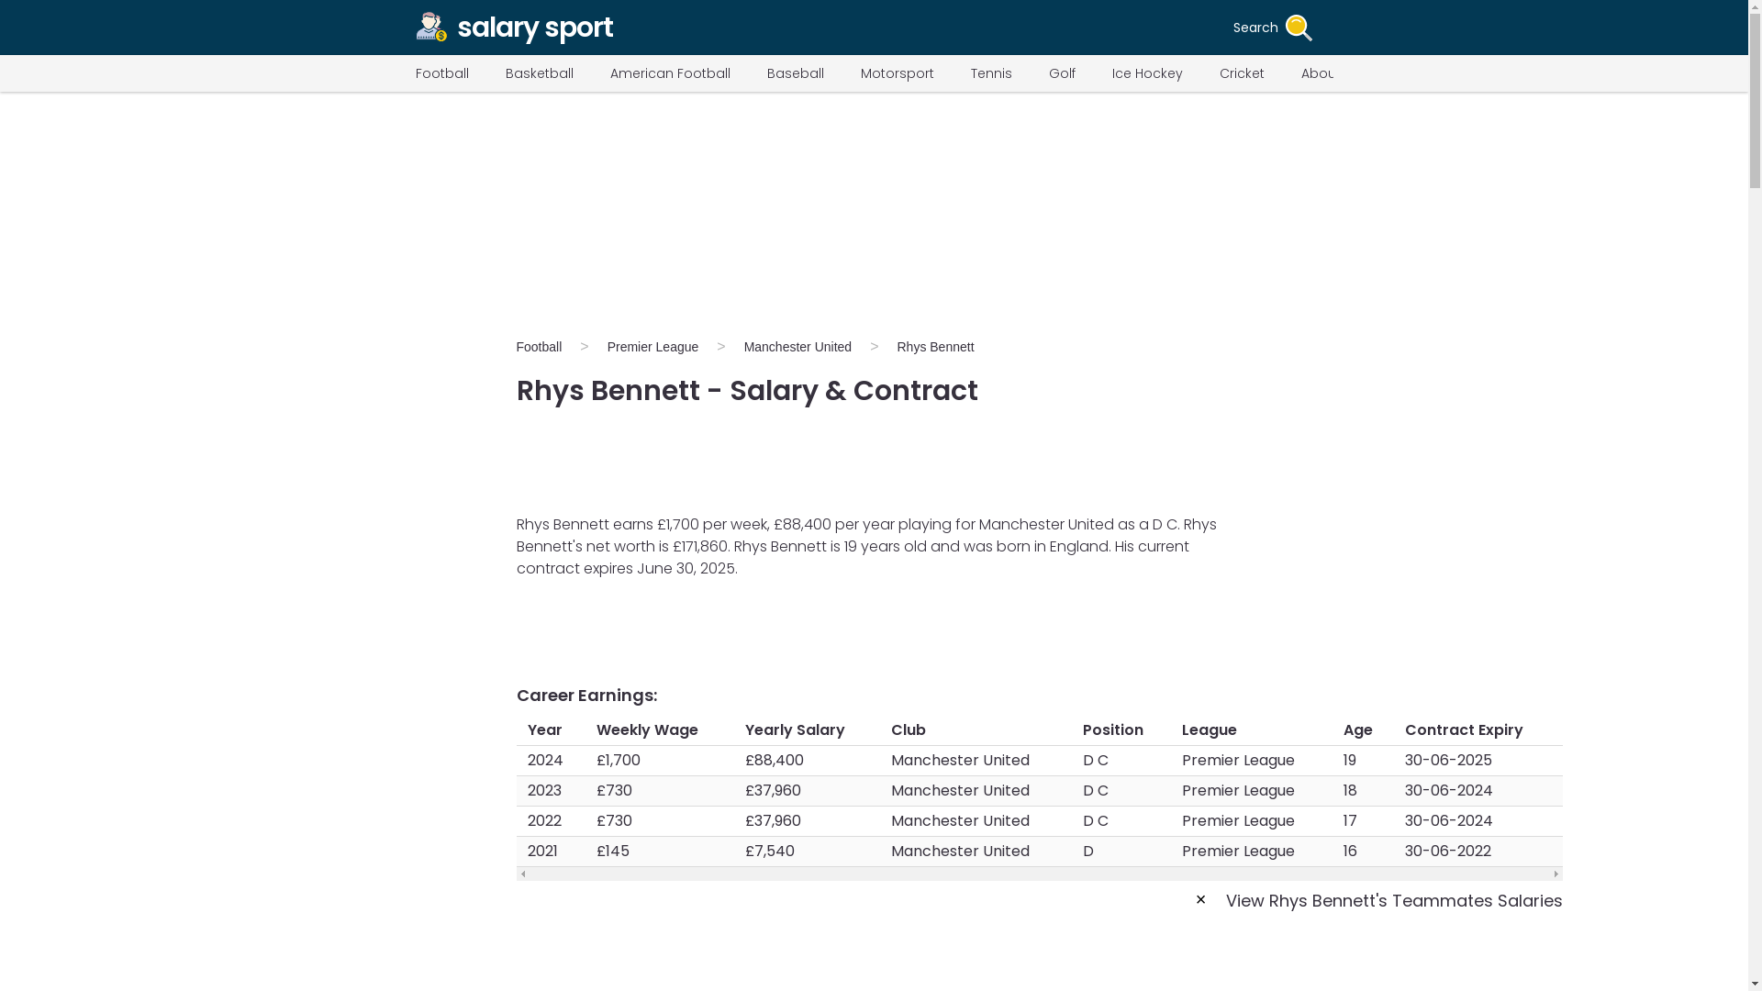 This screenshot has width=1762, height=991. Describe the element at coordinates (1241, 73) in the screenshot. I see `Cricket` at that location.